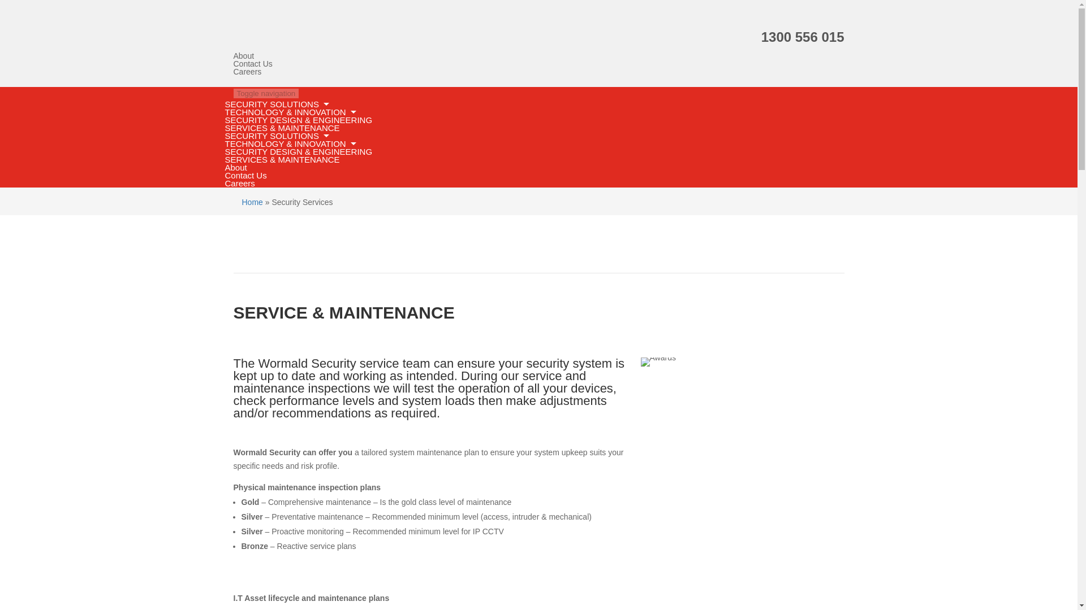  I want to click on 1300 556 015, so click(803, 36).